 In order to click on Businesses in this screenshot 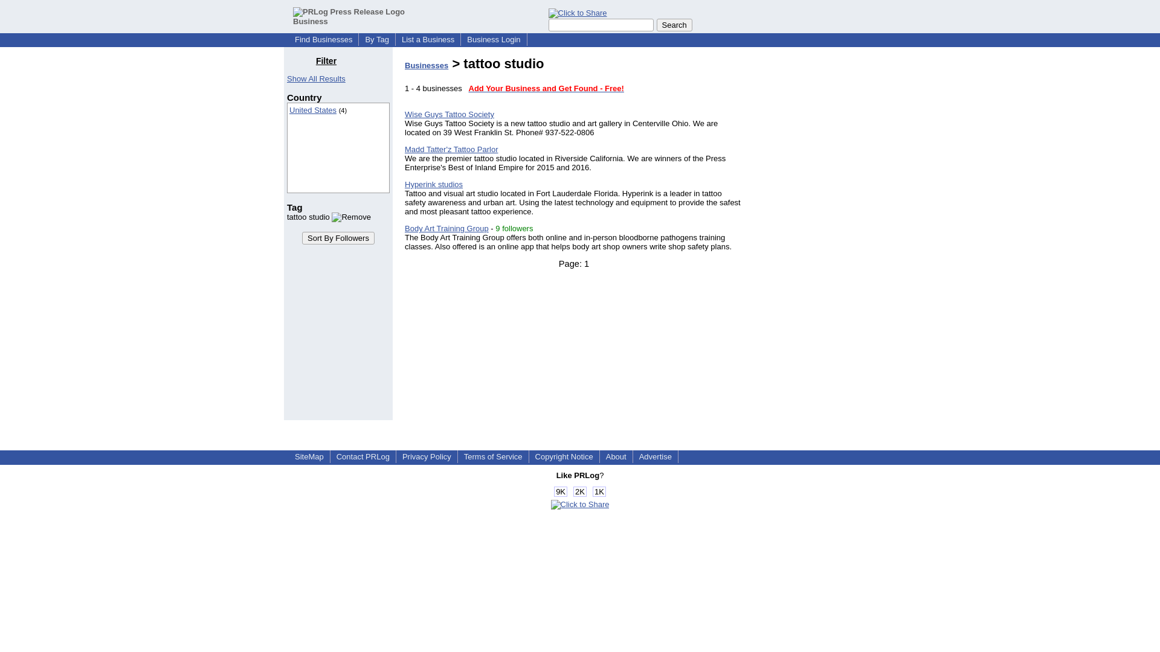, I will do `click(427, 65)`.